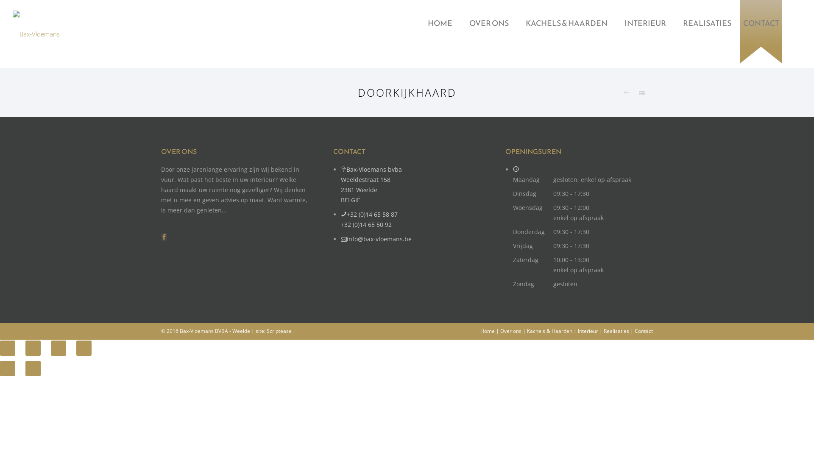 This screenshot has height=458, width=814. Describe the element at coordinates (489, 23) in the screenshot. I see `OVER ONS` at that location.